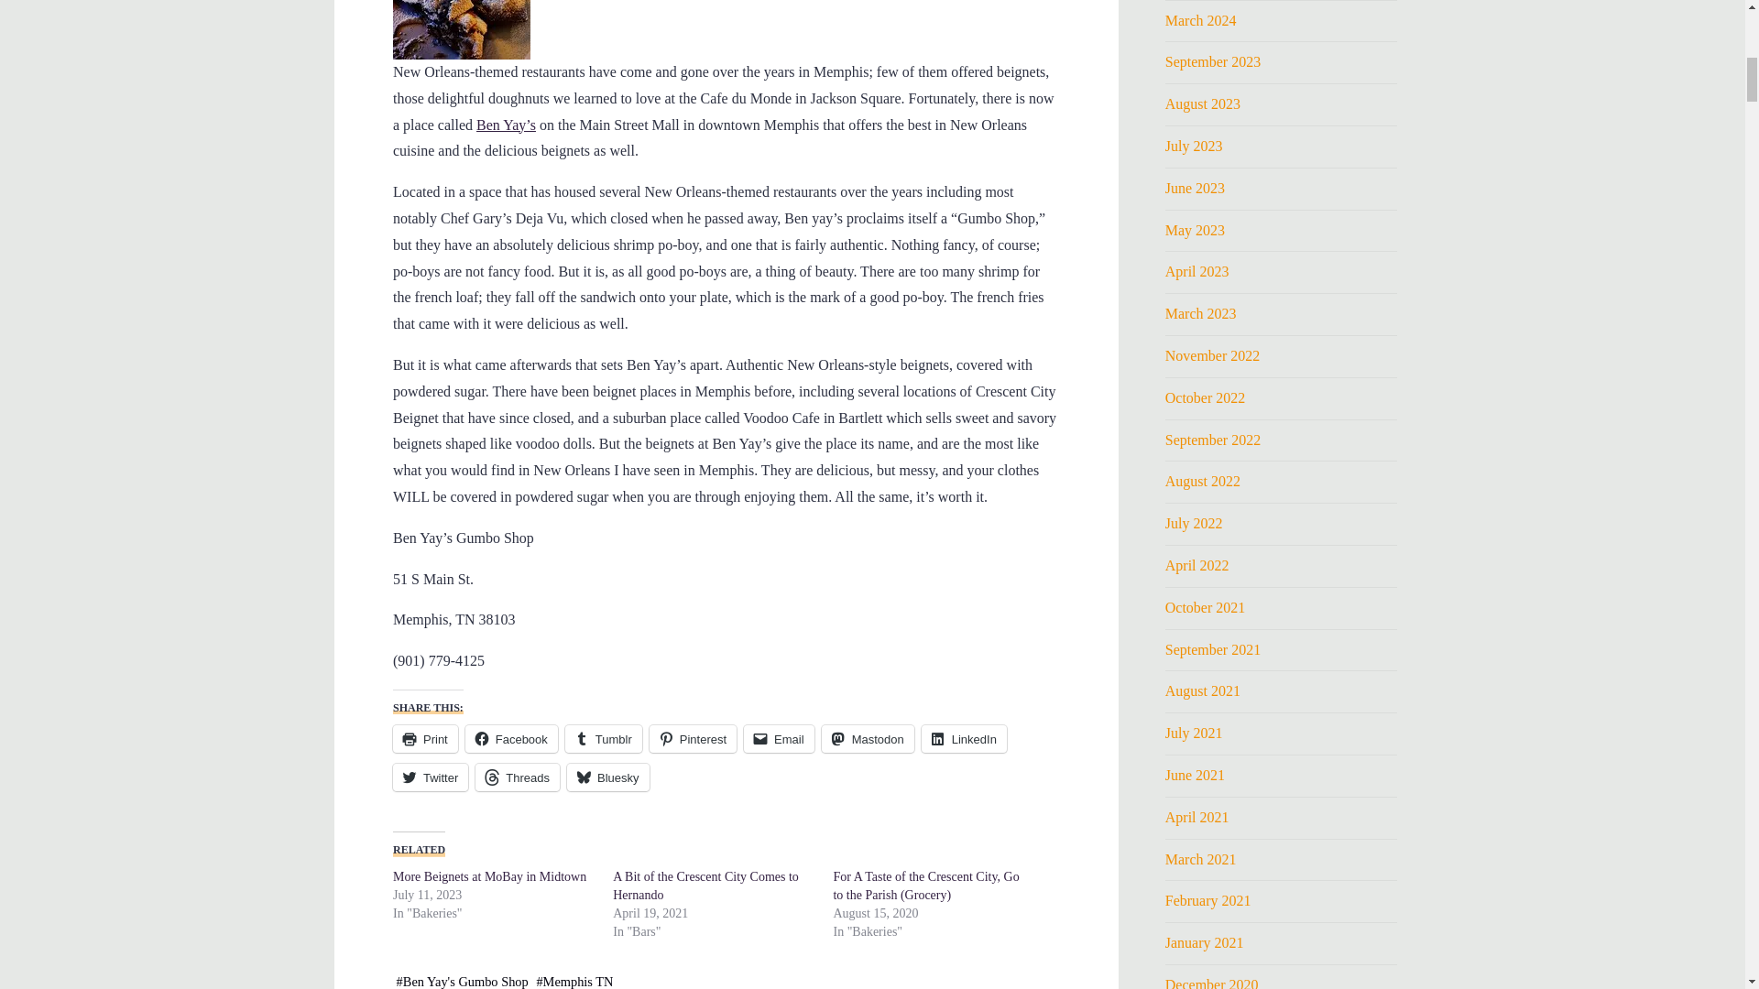 The height and width of the screenshot is (989, 1759). Describe the element at coordinates (603, 738) in the screenshot. I see `Tumblr` at that location.